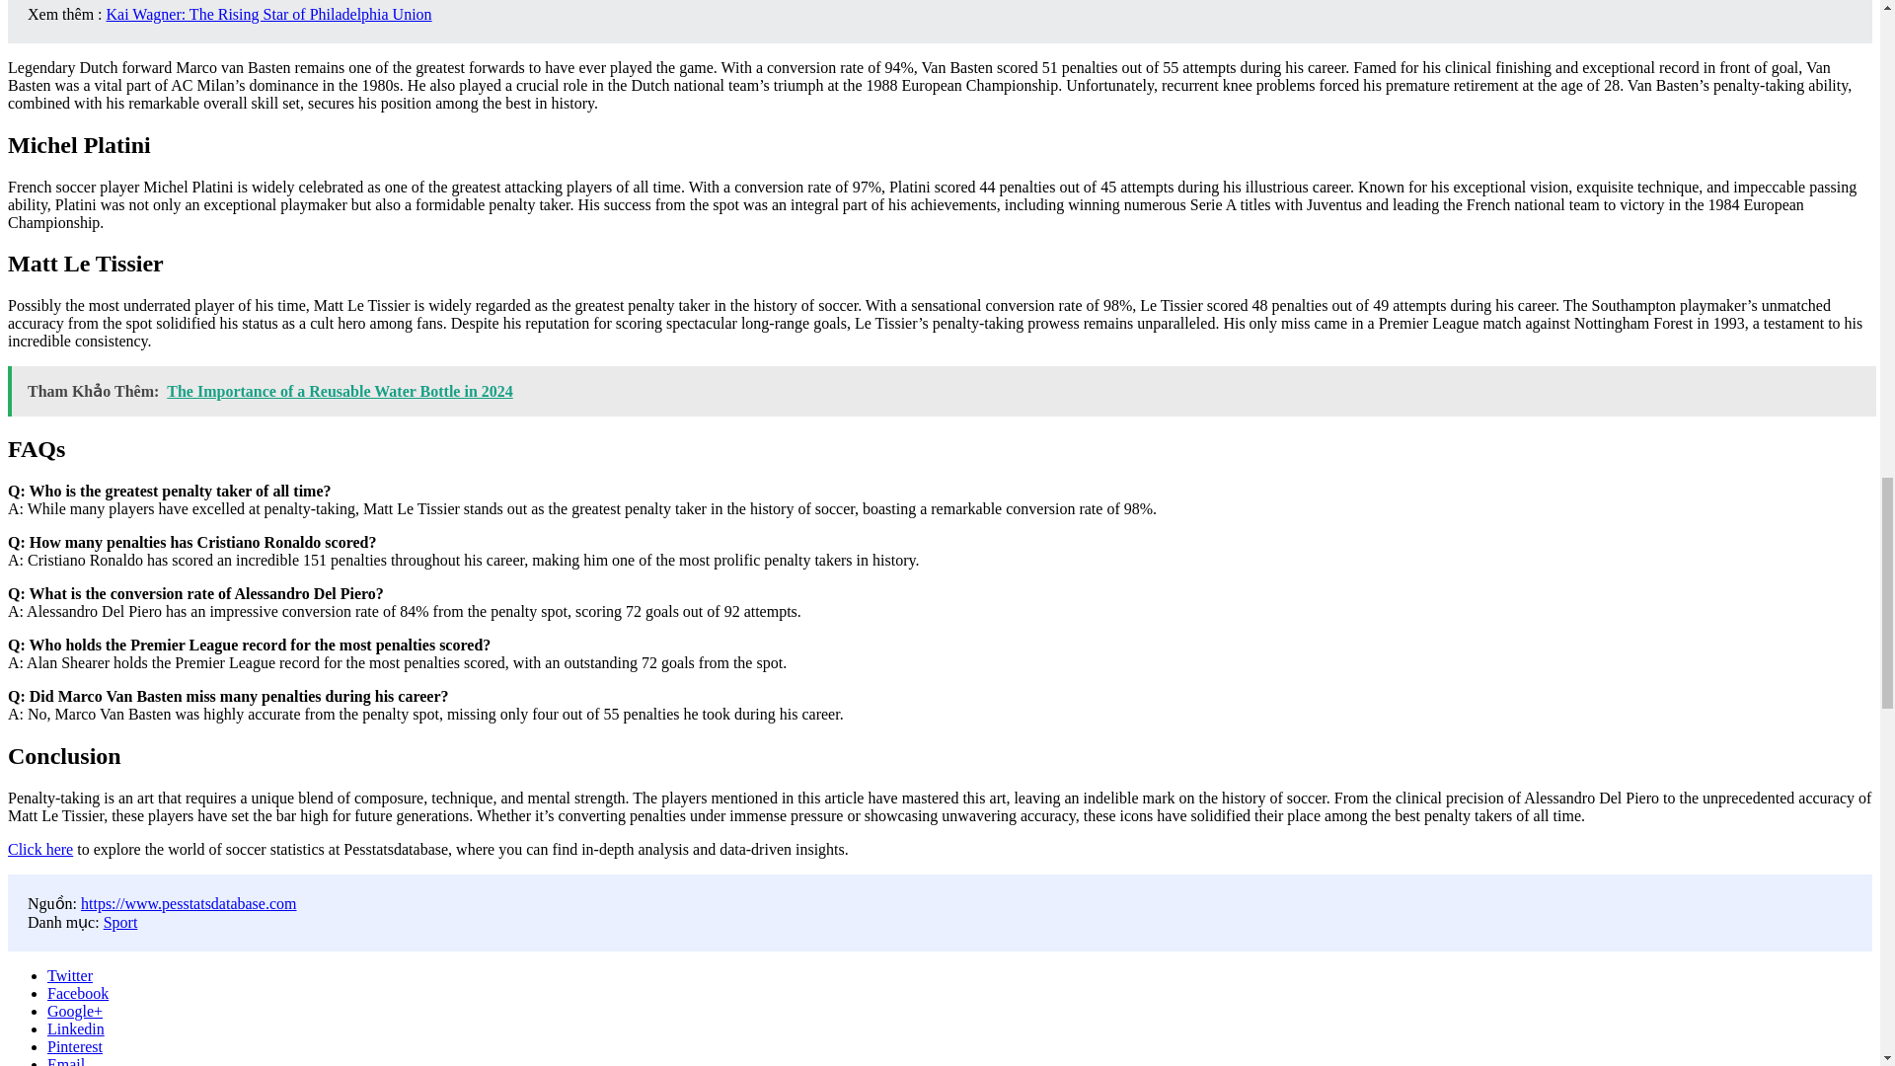 The height and width of the screenshot is (1066, 1895). I want to click on Facebook, so click(77, 993).